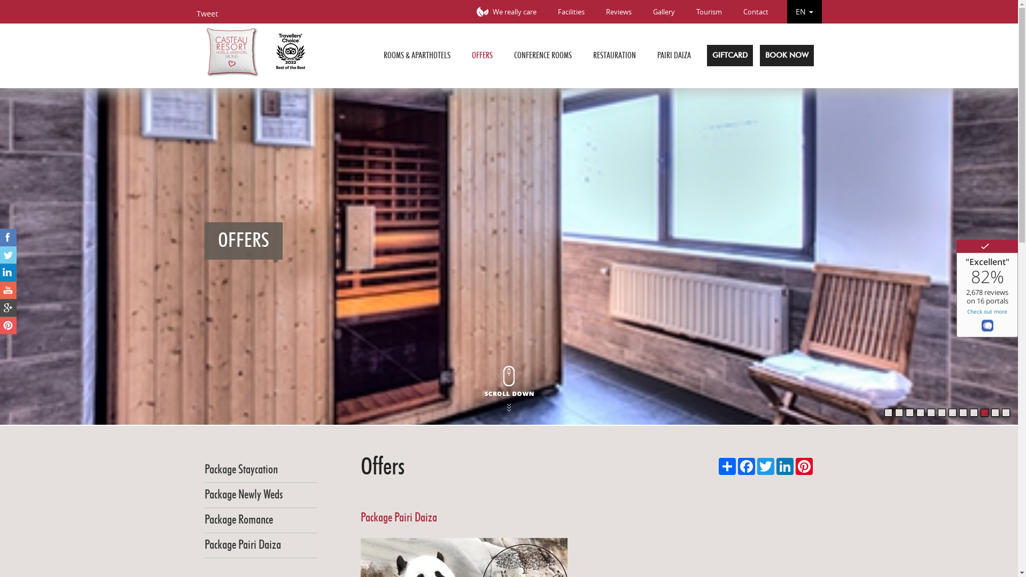 This screenshot has height=577, width=1026. I want to click on 3, so click(910, 412).